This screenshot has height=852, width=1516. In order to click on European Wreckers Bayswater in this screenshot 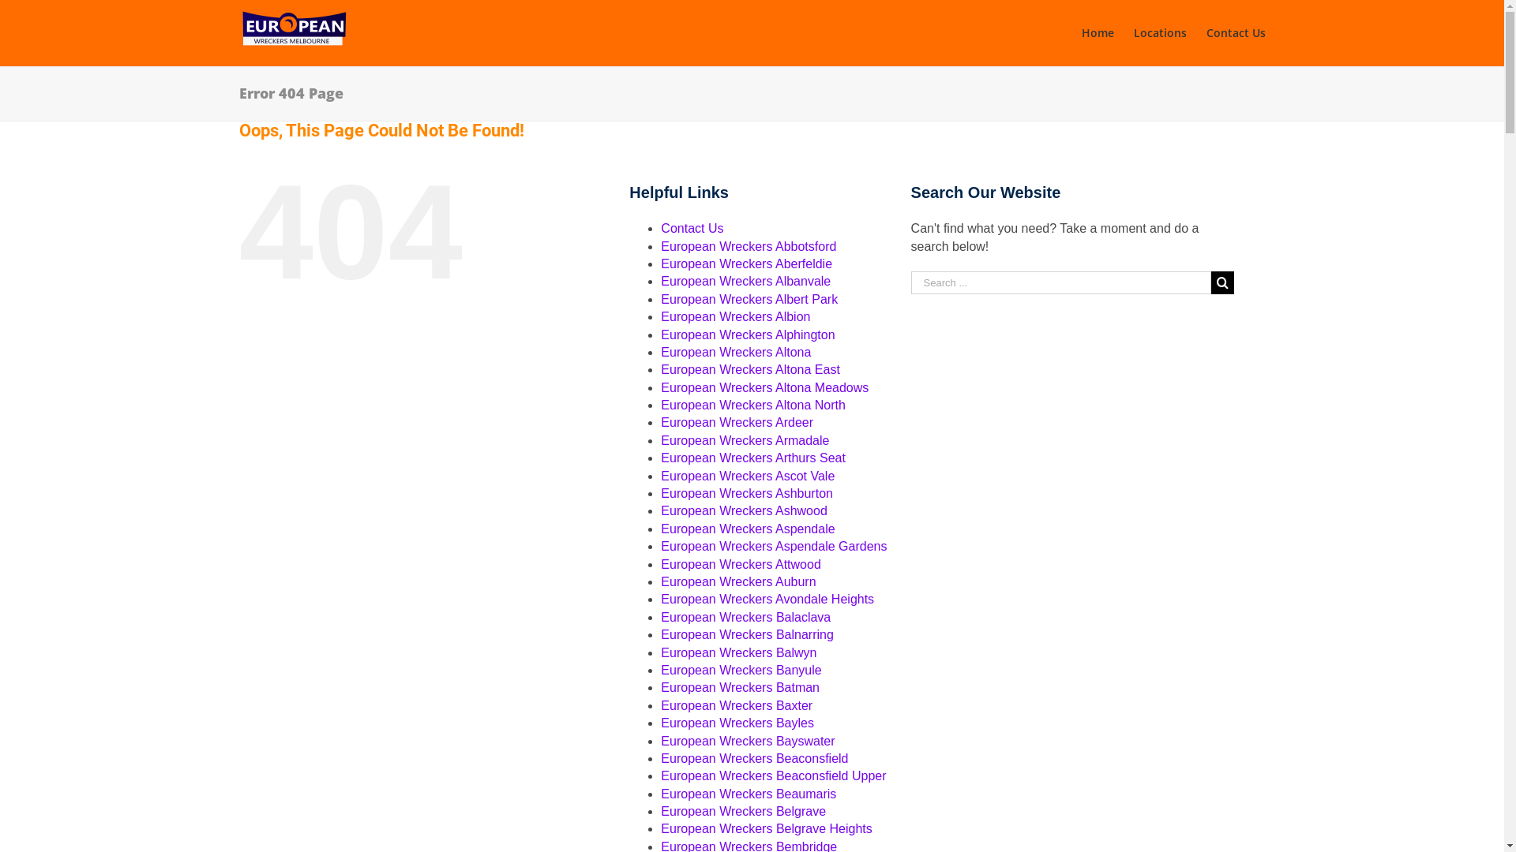, I will do `click(748, 742)`.